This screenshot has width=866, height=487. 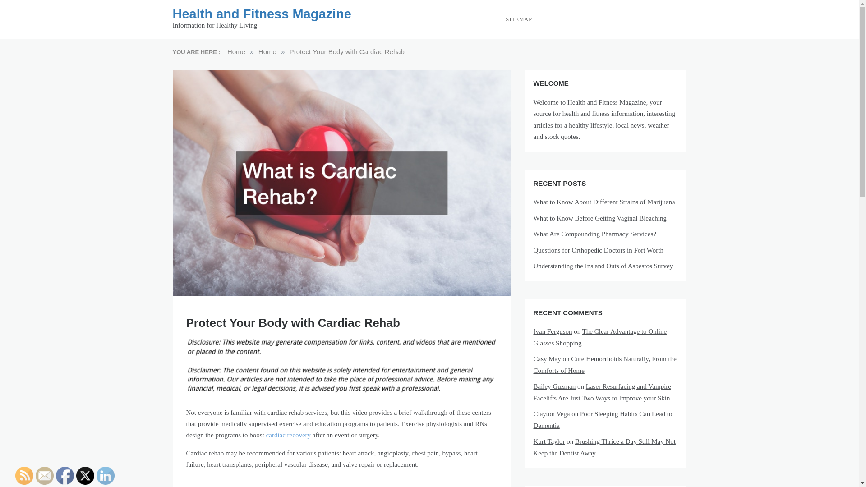 What do you see at coordinates (85, 475) in the screenshot?
I see `Twitter` at bounding box center [85, 475].